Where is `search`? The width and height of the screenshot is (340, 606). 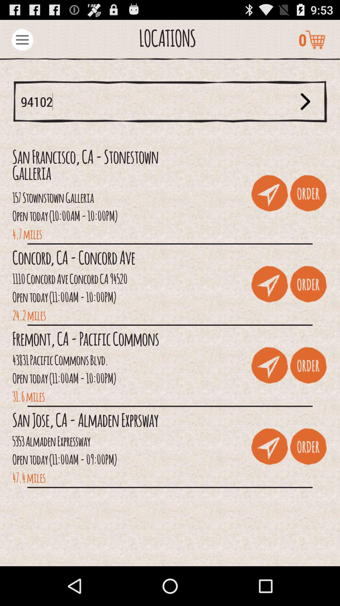
search is located at coordinates (305, 102).